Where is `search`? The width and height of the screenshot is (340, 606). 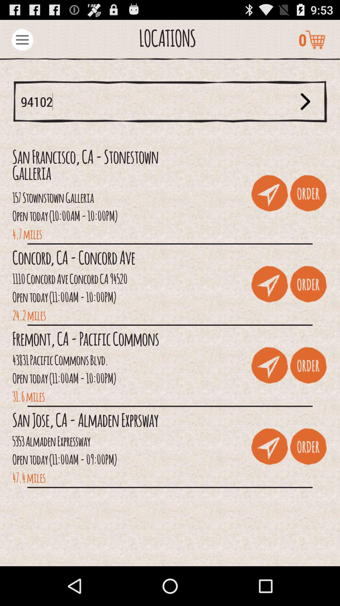
search is located at coordinates (305, 102).